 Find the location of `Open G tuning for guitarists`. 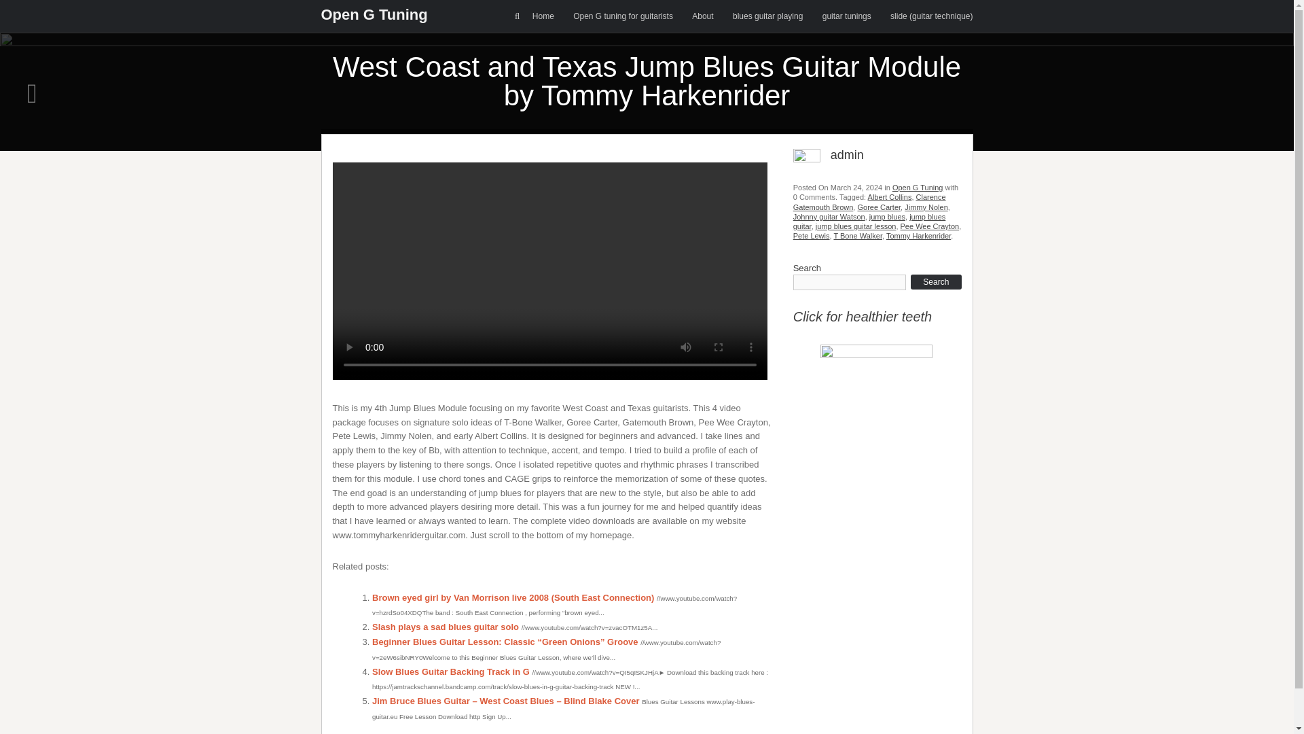

Open G tuning for guitarists is located at coordinates (623, 16).